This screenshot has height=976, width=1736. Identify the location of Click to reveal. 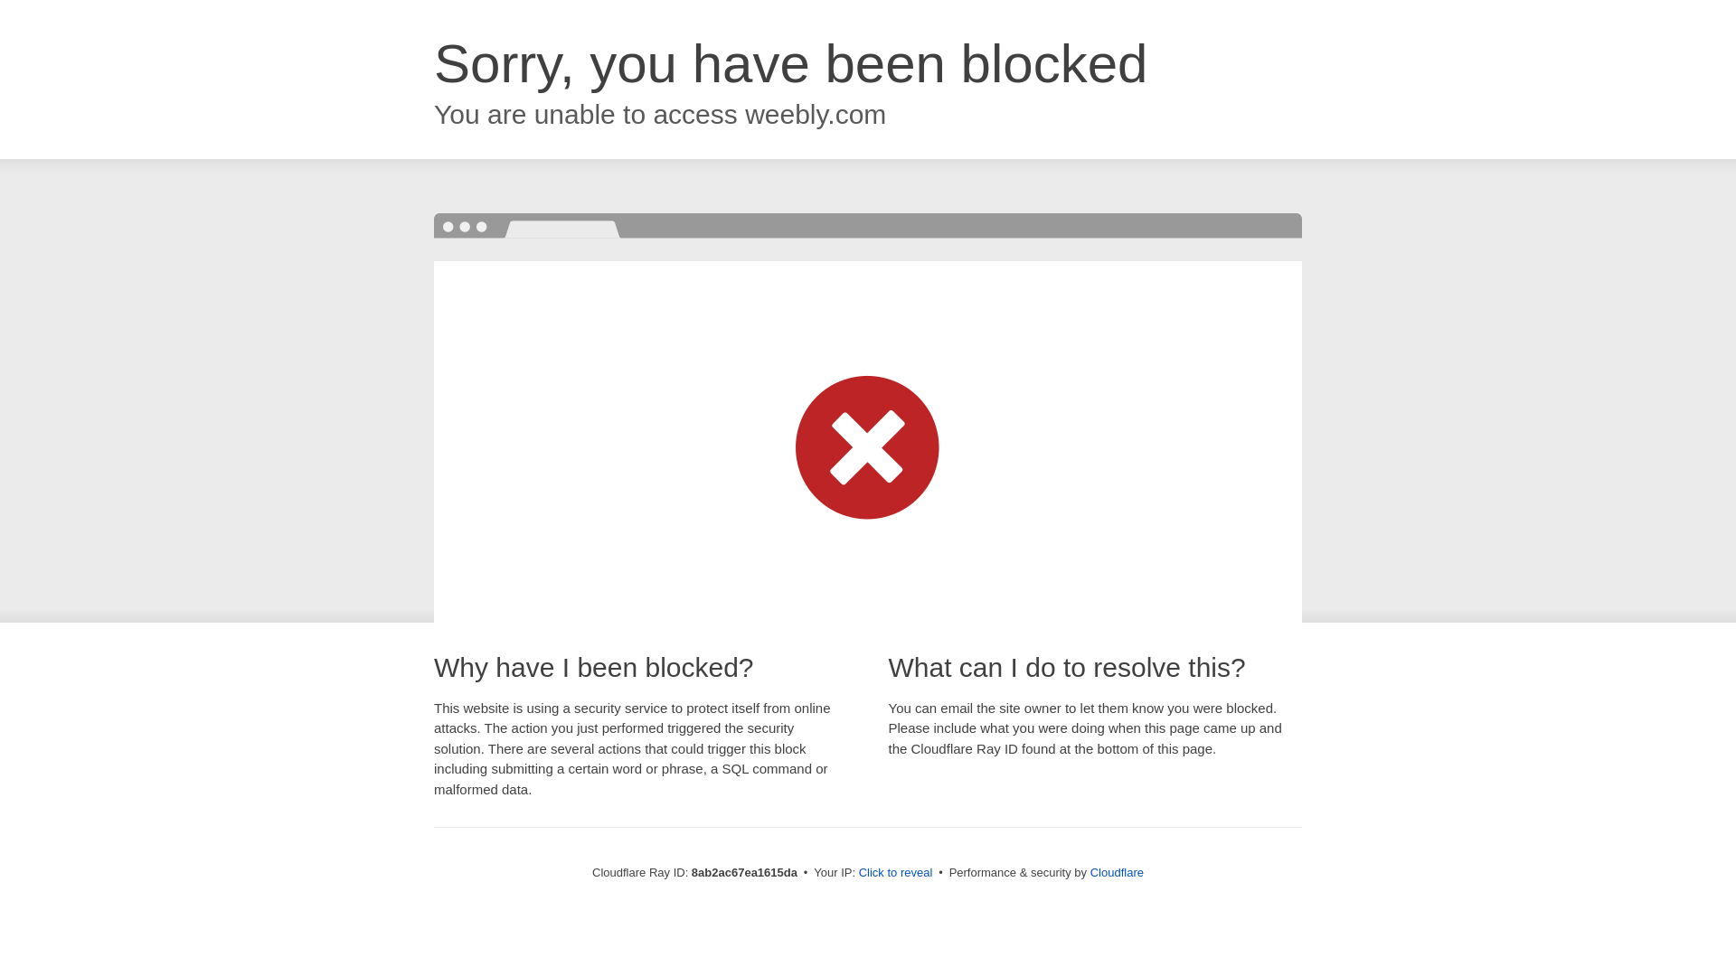
(896, 873).